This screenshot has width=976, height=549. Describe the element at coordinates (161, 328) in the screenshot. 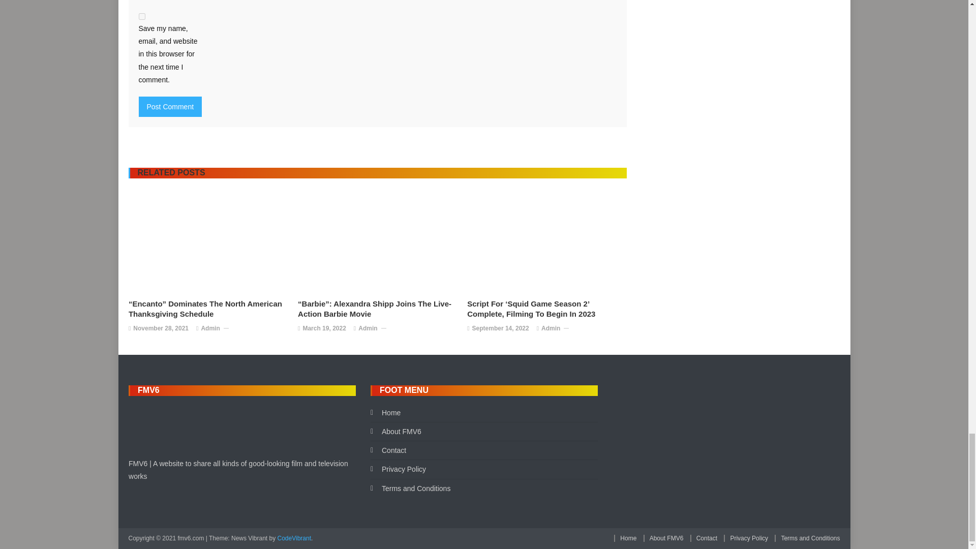

I see `November 28, 2021` at that location.